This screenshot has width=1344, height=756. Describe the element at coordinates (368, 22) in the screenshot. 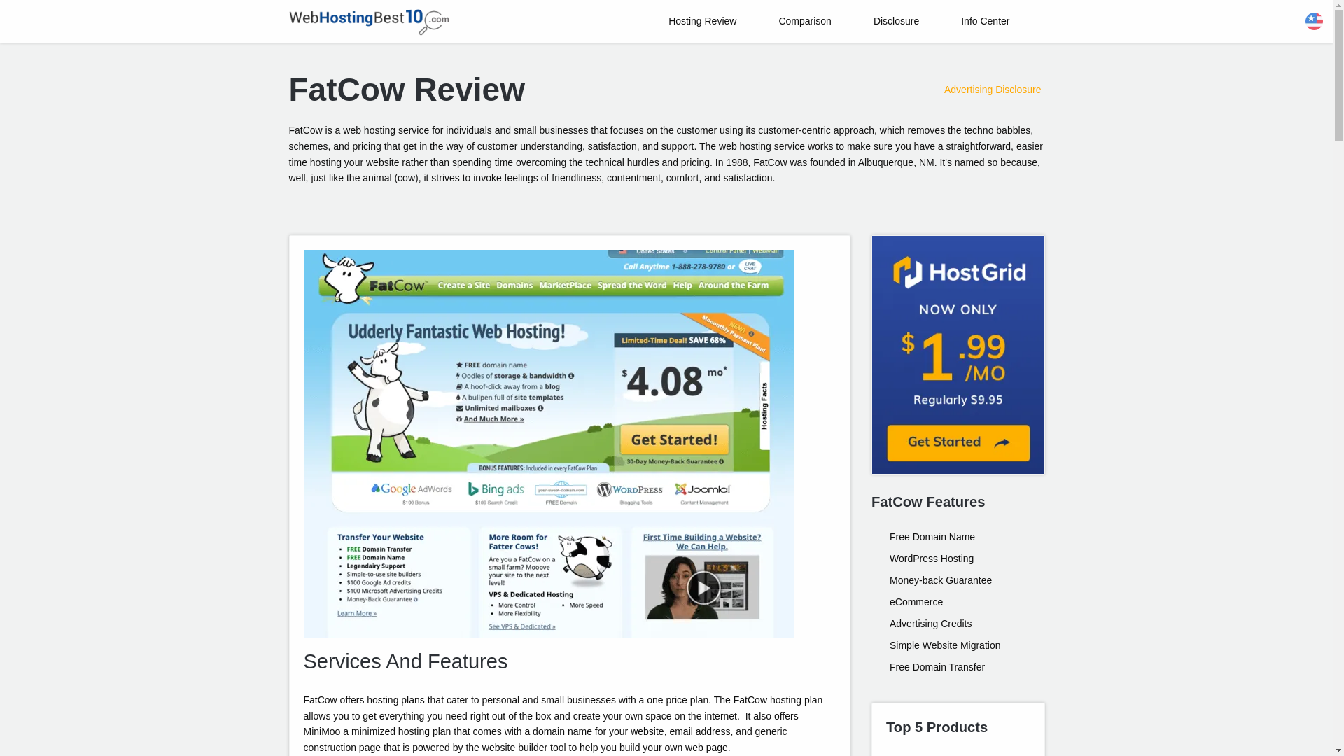

I see `Go to Home` at that location.